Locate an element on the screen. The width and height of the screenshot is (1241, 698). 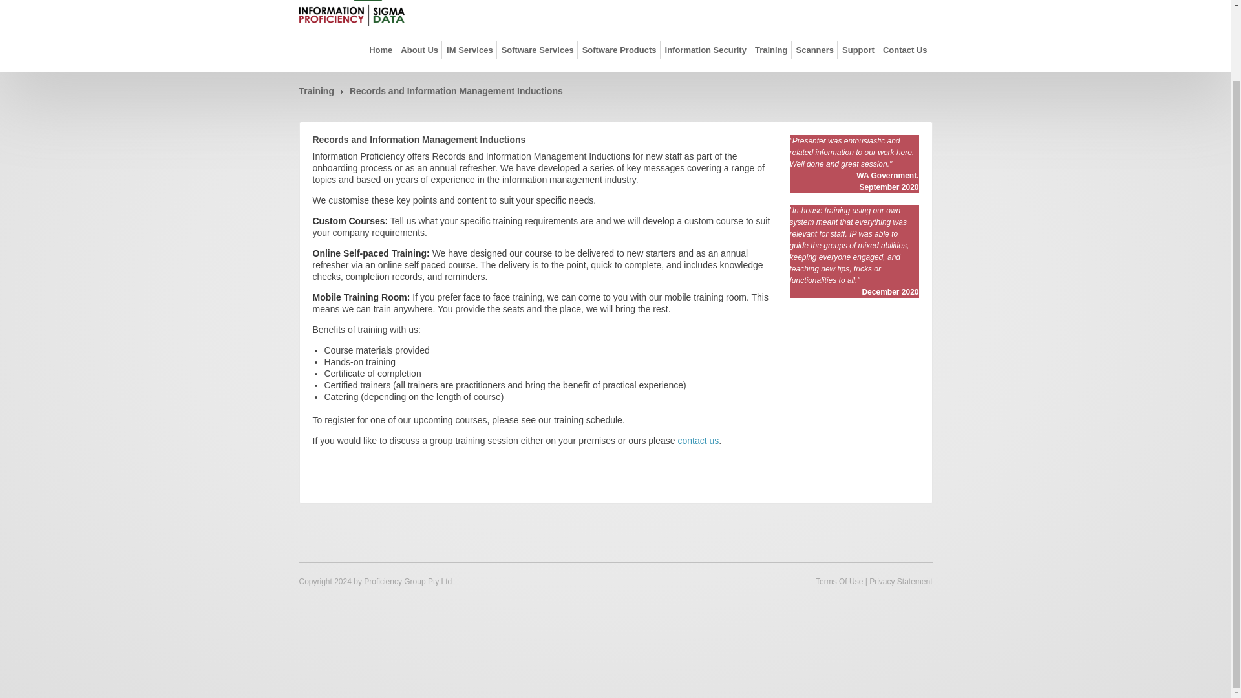
About Us is located at coordinates (419, 50).